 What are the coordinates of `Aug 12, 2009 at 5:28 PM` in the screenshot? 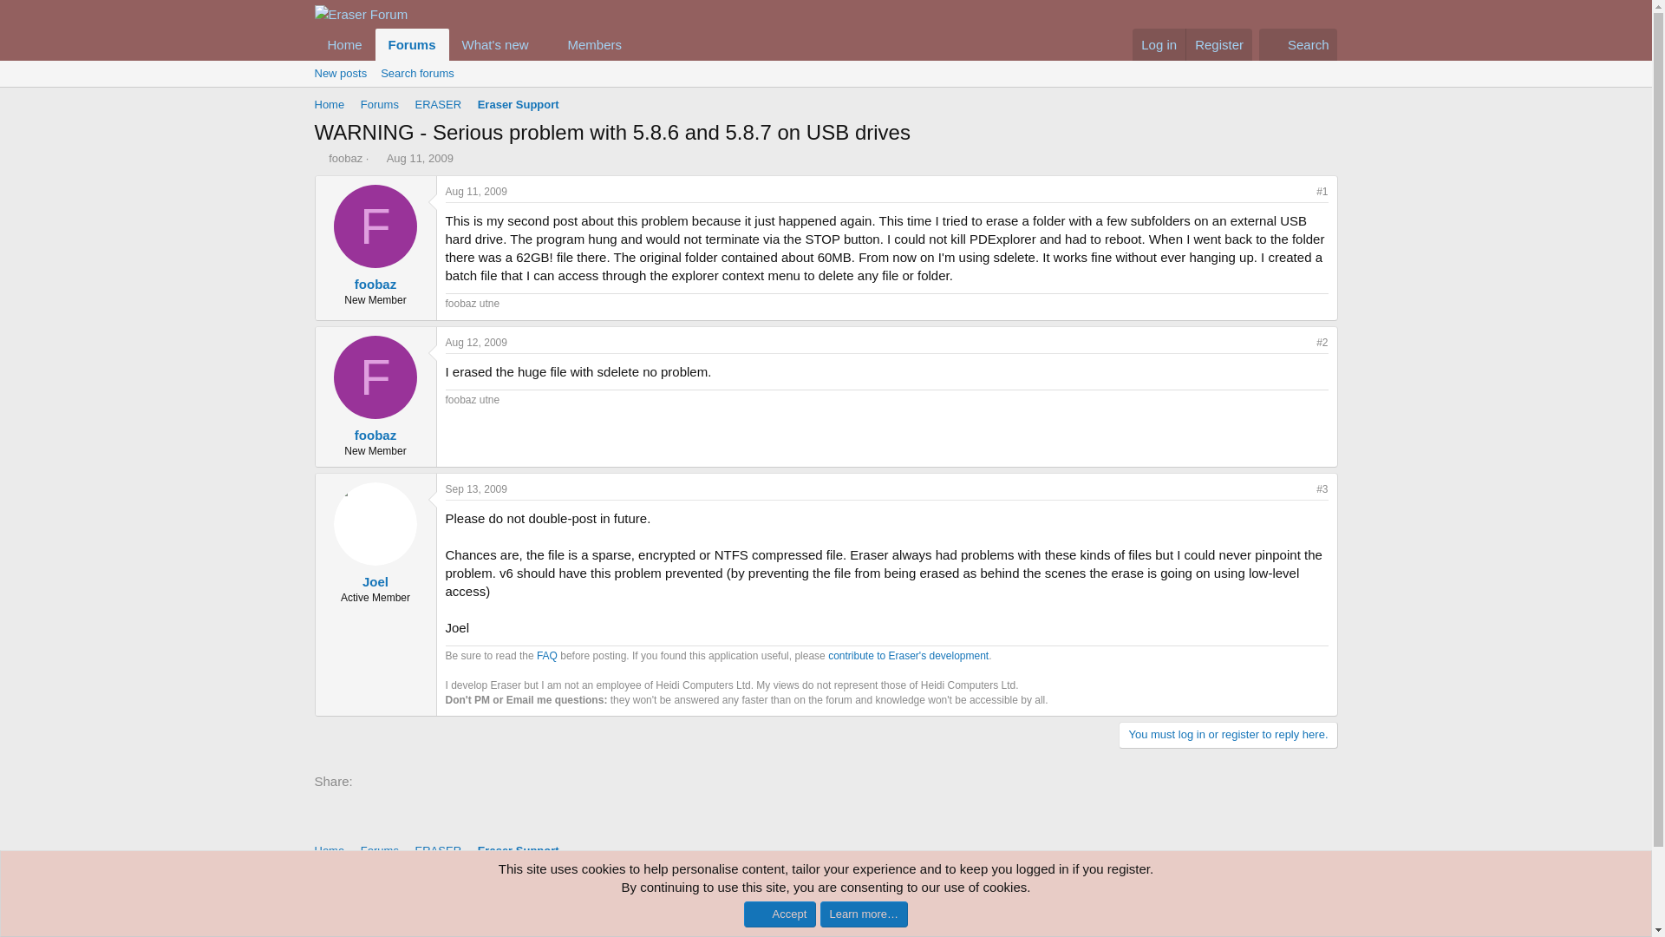 It's located at (477, 342).